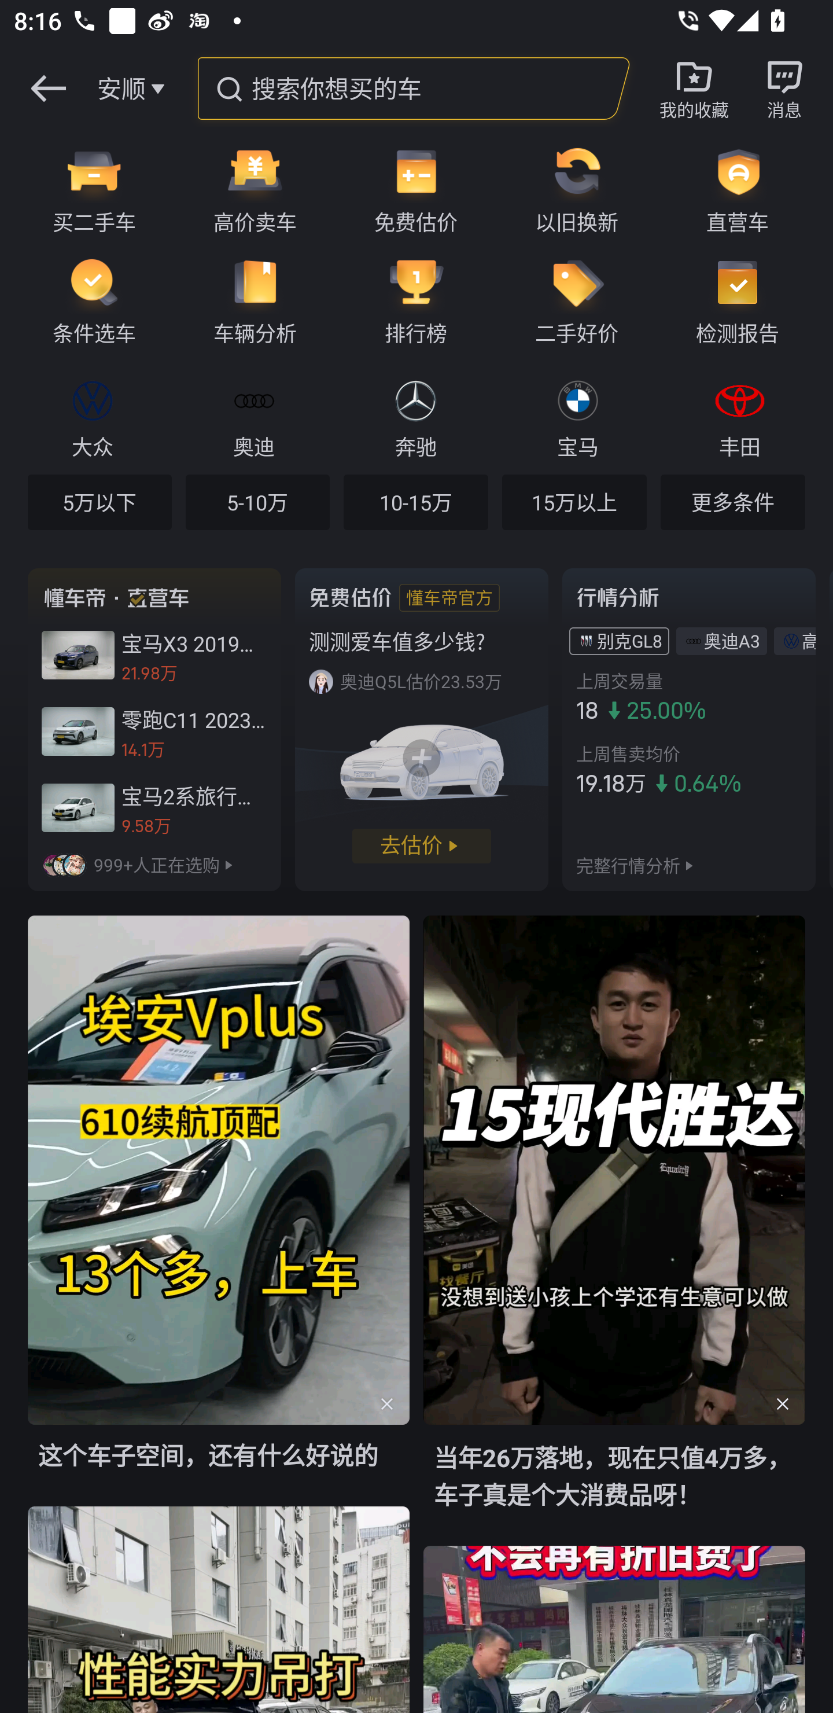 Image resolution: width=833 pixels, height=1713 pixels. I want to click on 车辆分析, so click(255, 300).